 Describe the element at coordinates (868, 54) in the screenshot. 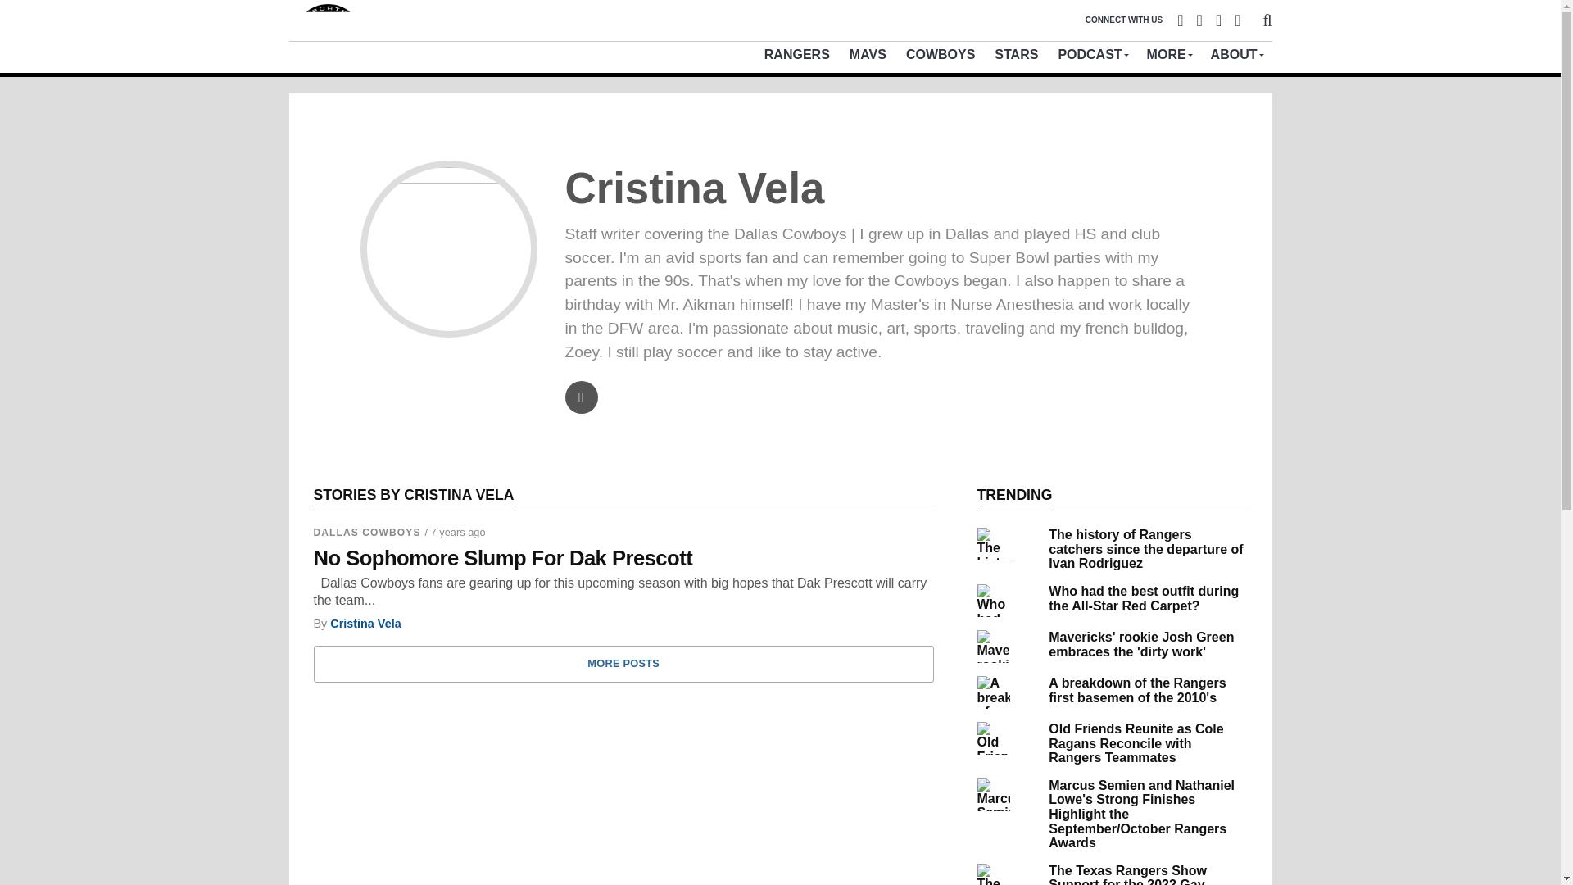

I see `MAVS` at that location.